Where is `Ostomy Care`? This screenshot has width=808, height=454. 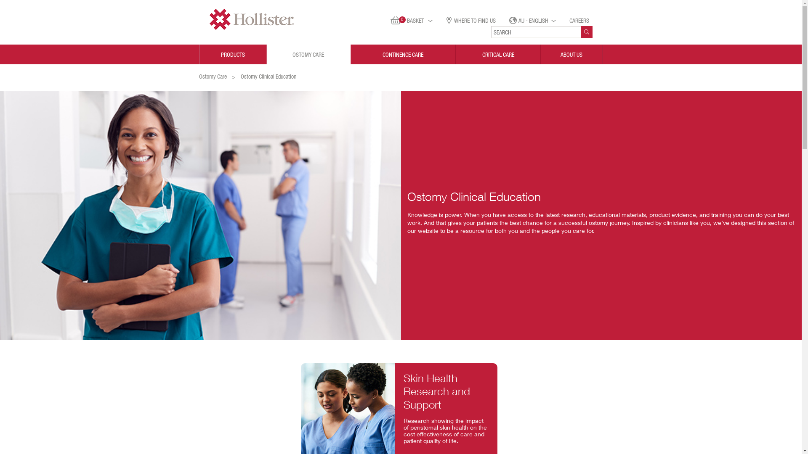
Ostomy Care is located at coordinates (213, 77).